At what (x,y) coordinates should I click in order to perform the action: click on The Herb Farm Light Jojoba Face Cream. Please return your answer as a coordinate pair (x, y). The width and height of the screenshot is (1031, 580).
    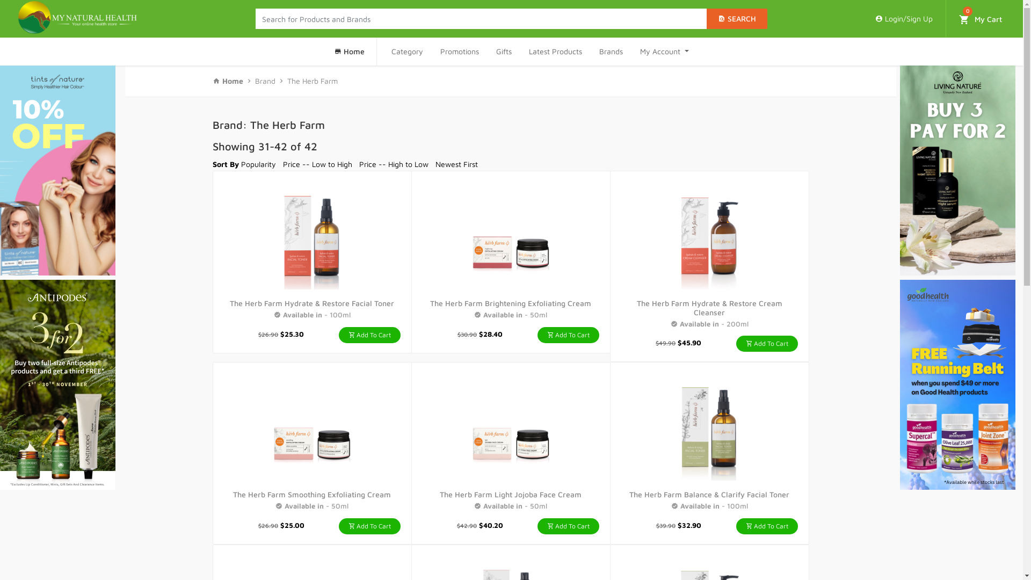
    Looking at the image, I should click on (511, 494).